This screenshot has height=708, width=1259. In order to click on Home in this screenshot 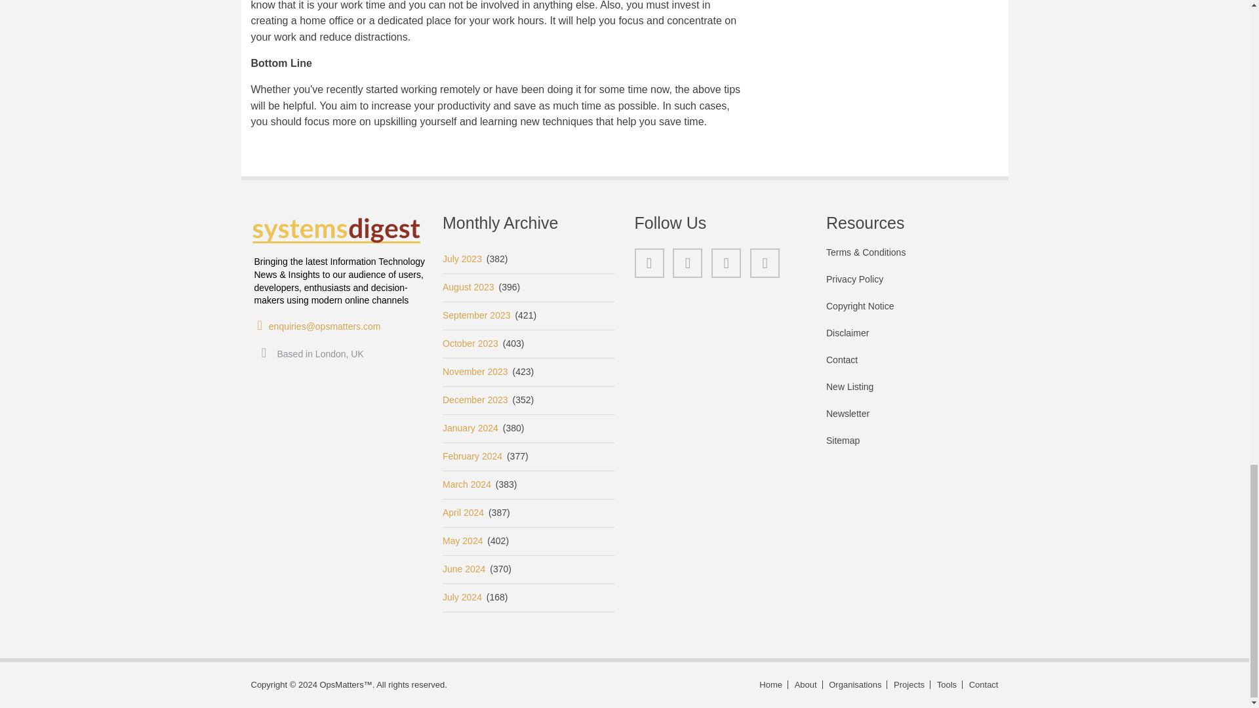, I will do `click(337, 231)`.